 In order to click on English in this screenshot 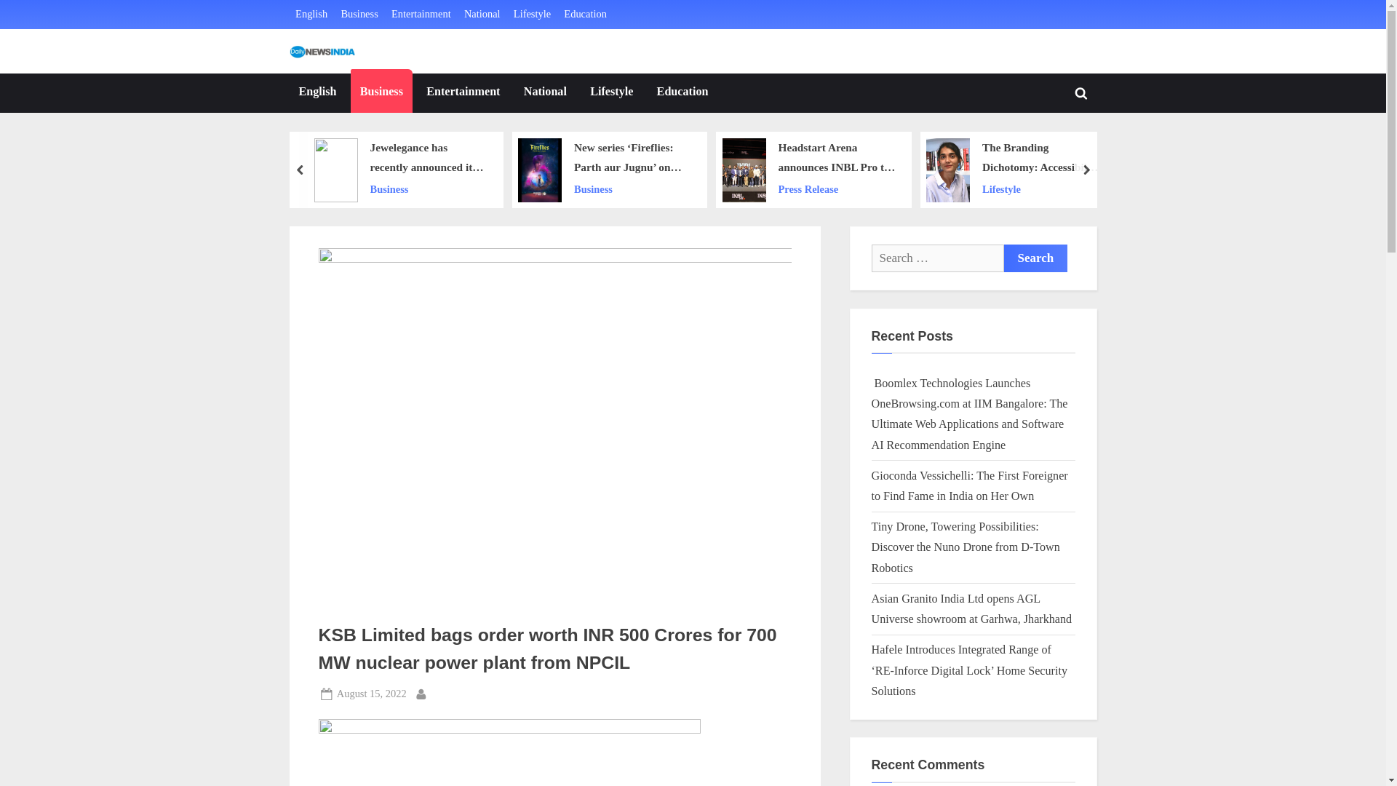, I will do `click(317, 93)`.